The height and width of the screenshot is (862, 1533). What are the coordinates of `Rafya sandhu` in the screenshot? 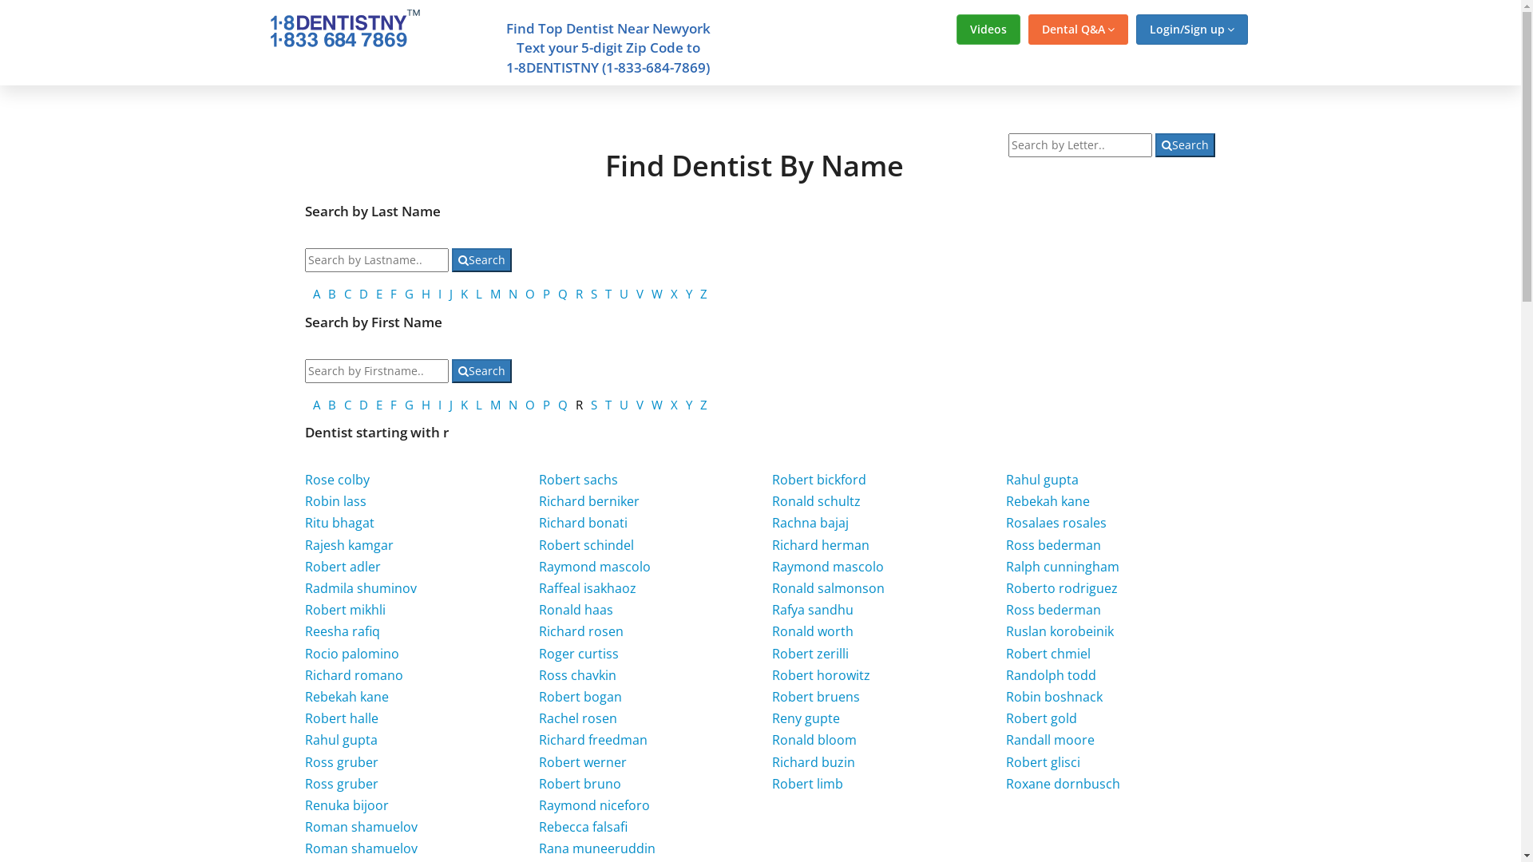 It's located at (813, 610).